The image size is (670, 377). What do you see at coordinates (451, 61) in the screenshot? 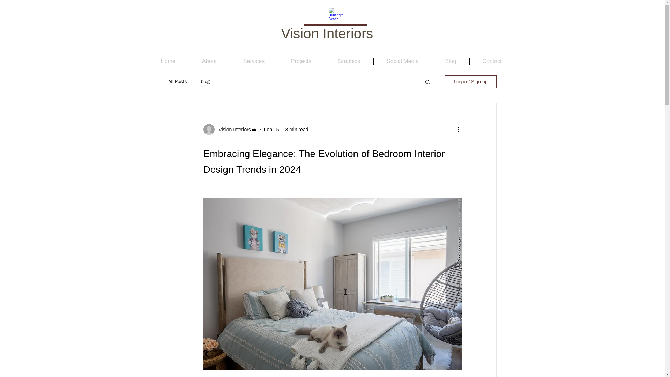
I see `Blog` at bounding box center [451, 61].